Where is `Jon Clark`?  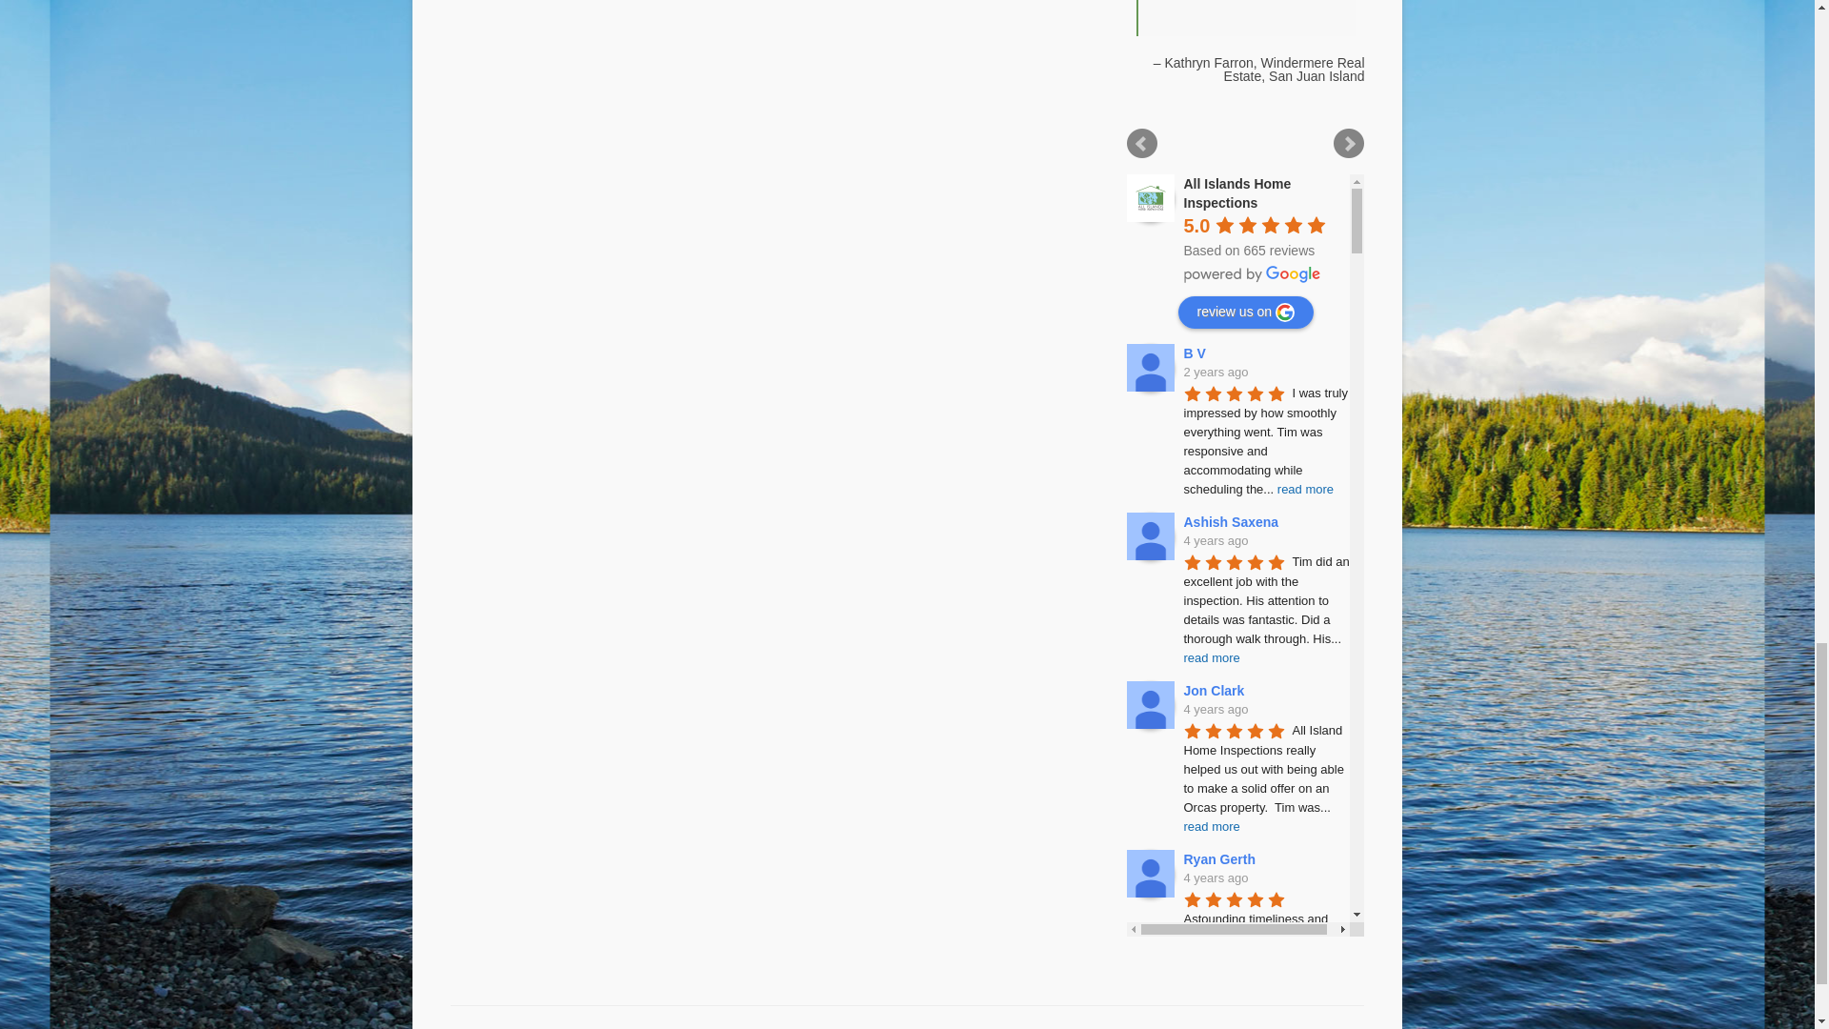
Jon Clark is located at coordinates (1150, 704).